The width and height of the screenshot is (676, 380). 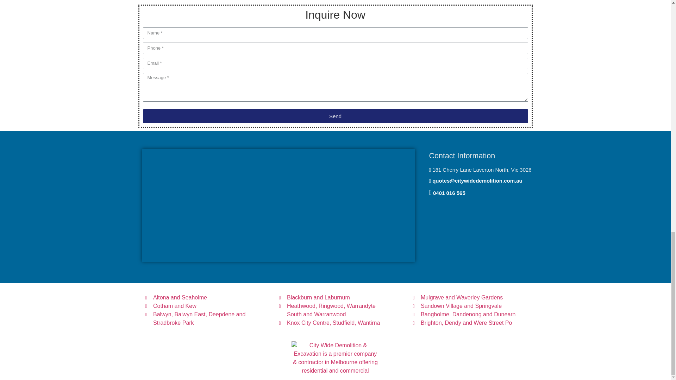 What do you see at coordinates (335, 310) in the screenshot?
I see `Heathwood, Ringwood, Warrandyte South and Warranwood` at bounding box center [335, 310].